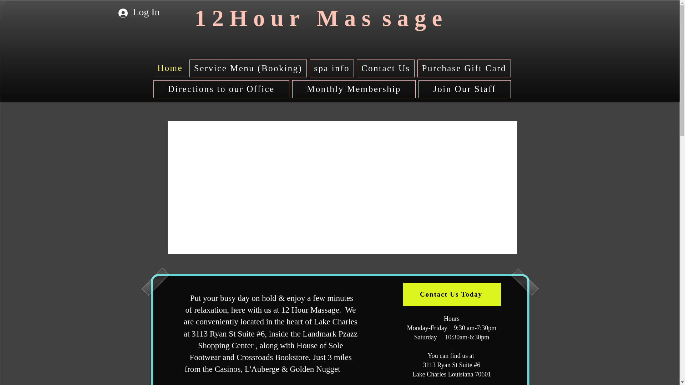 The width and height of the screenshot is (685, 385). Describe the element at coordinates (221, 89) in the screenshot. I see `Directions to our Office` at that location.